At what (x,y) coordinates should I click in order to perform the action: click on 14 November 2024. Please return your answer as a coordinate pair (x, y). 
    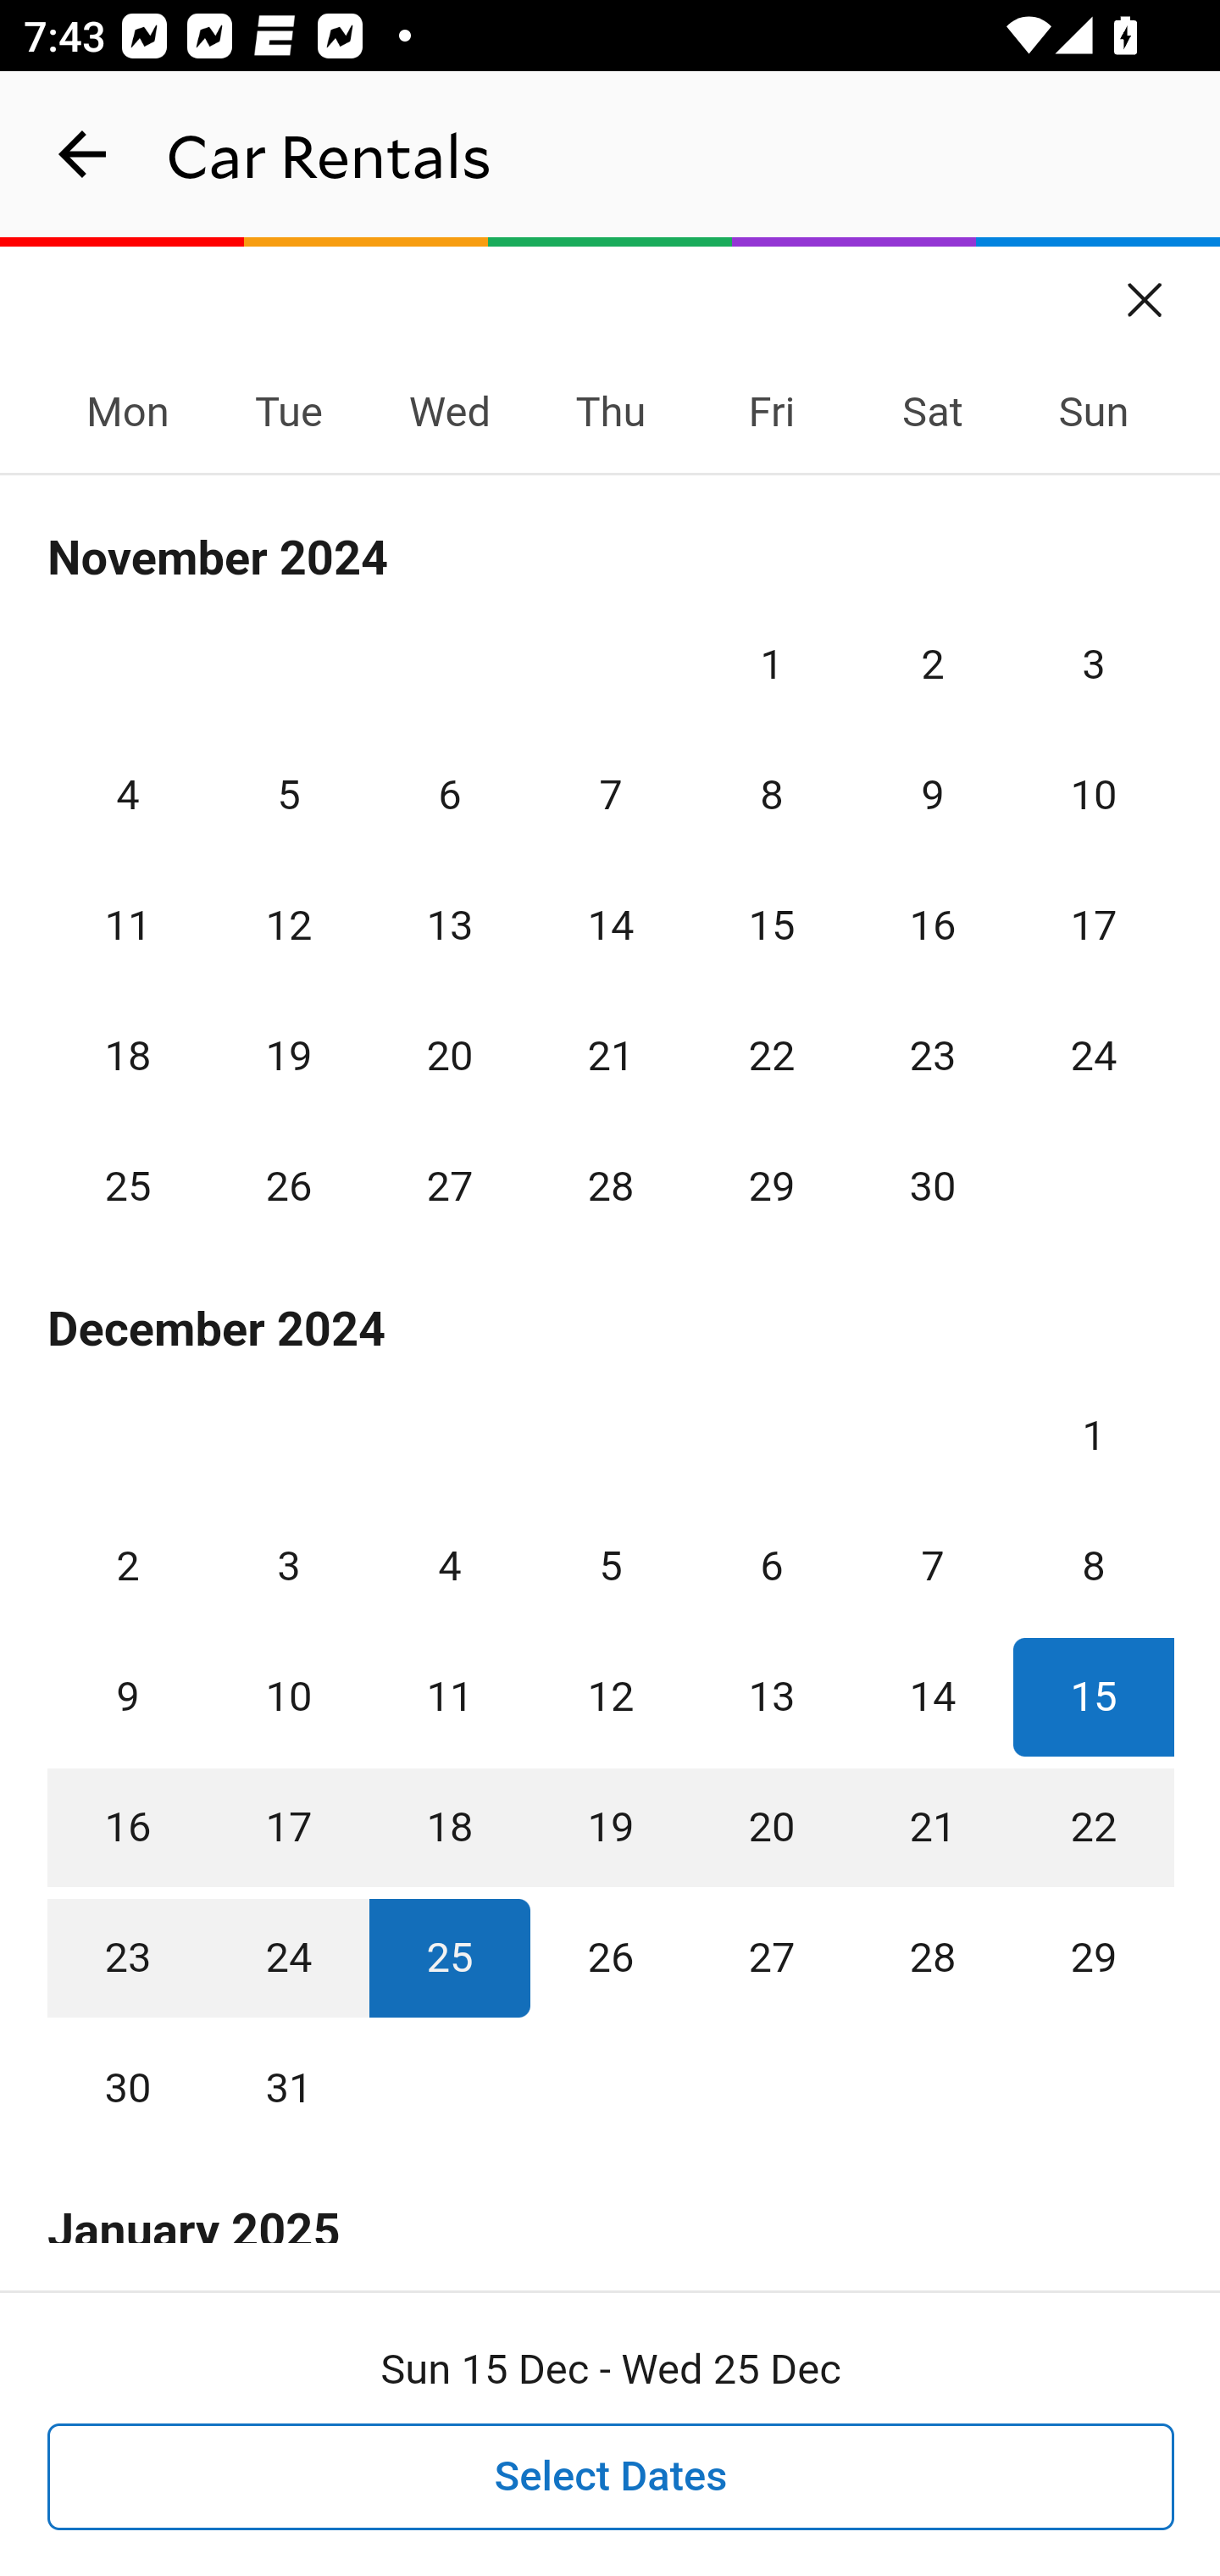
    Looking at the image, I should click on (611, 925).